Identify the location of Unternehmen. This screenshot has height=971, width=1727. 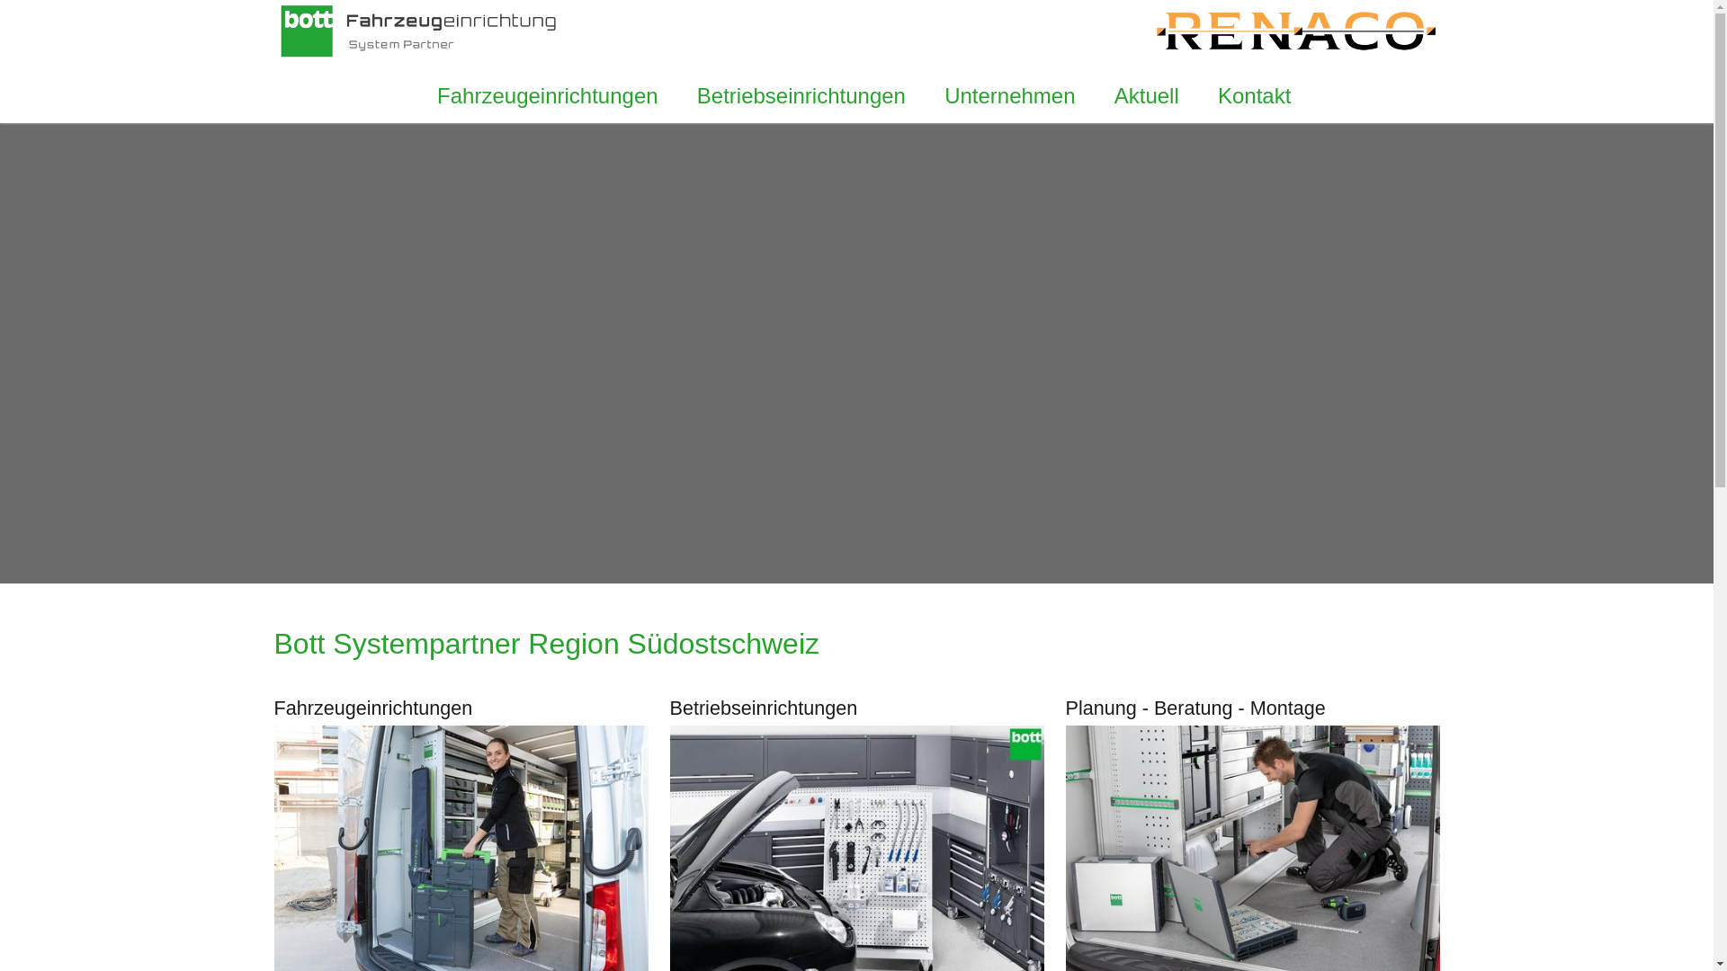
(1011, 96).